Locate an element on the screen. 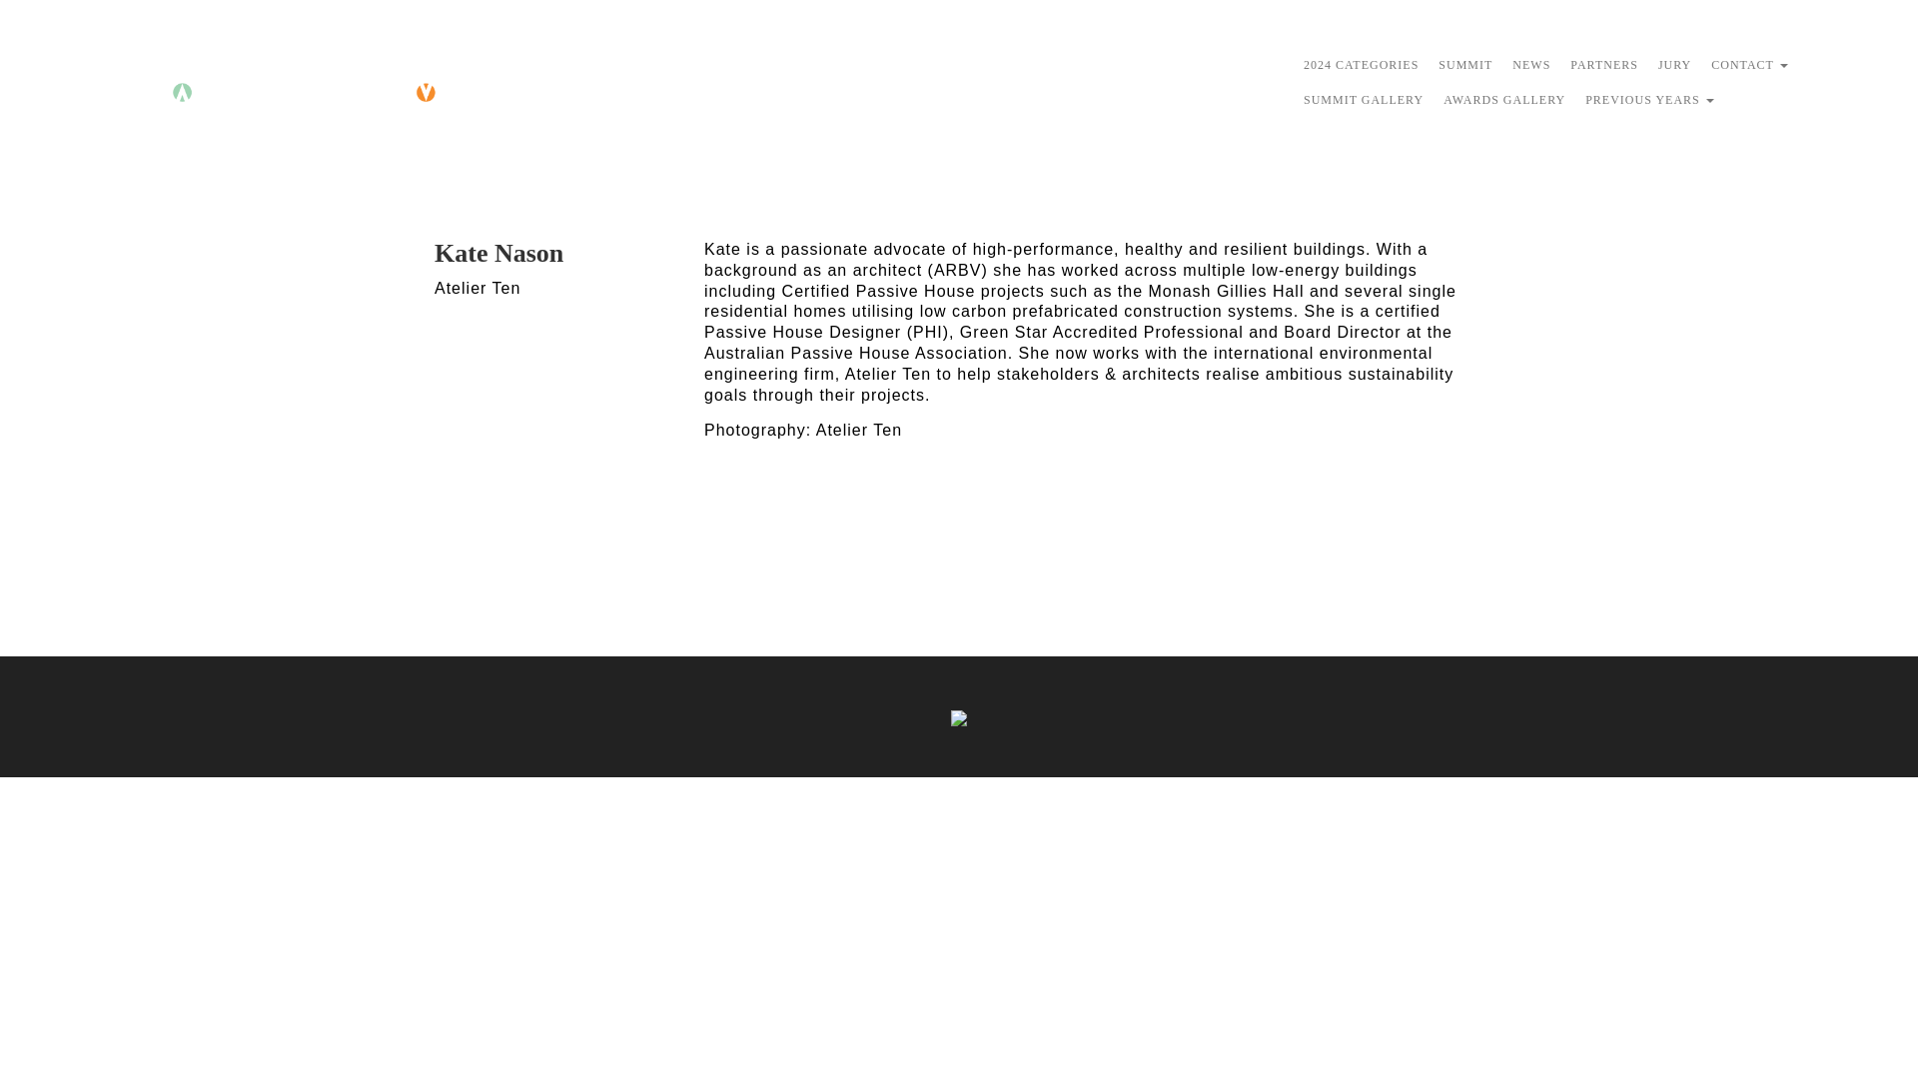 This screenshot has height=1079, width=1918. AWARDS GALLERY is located at coordinates (1503, 102).